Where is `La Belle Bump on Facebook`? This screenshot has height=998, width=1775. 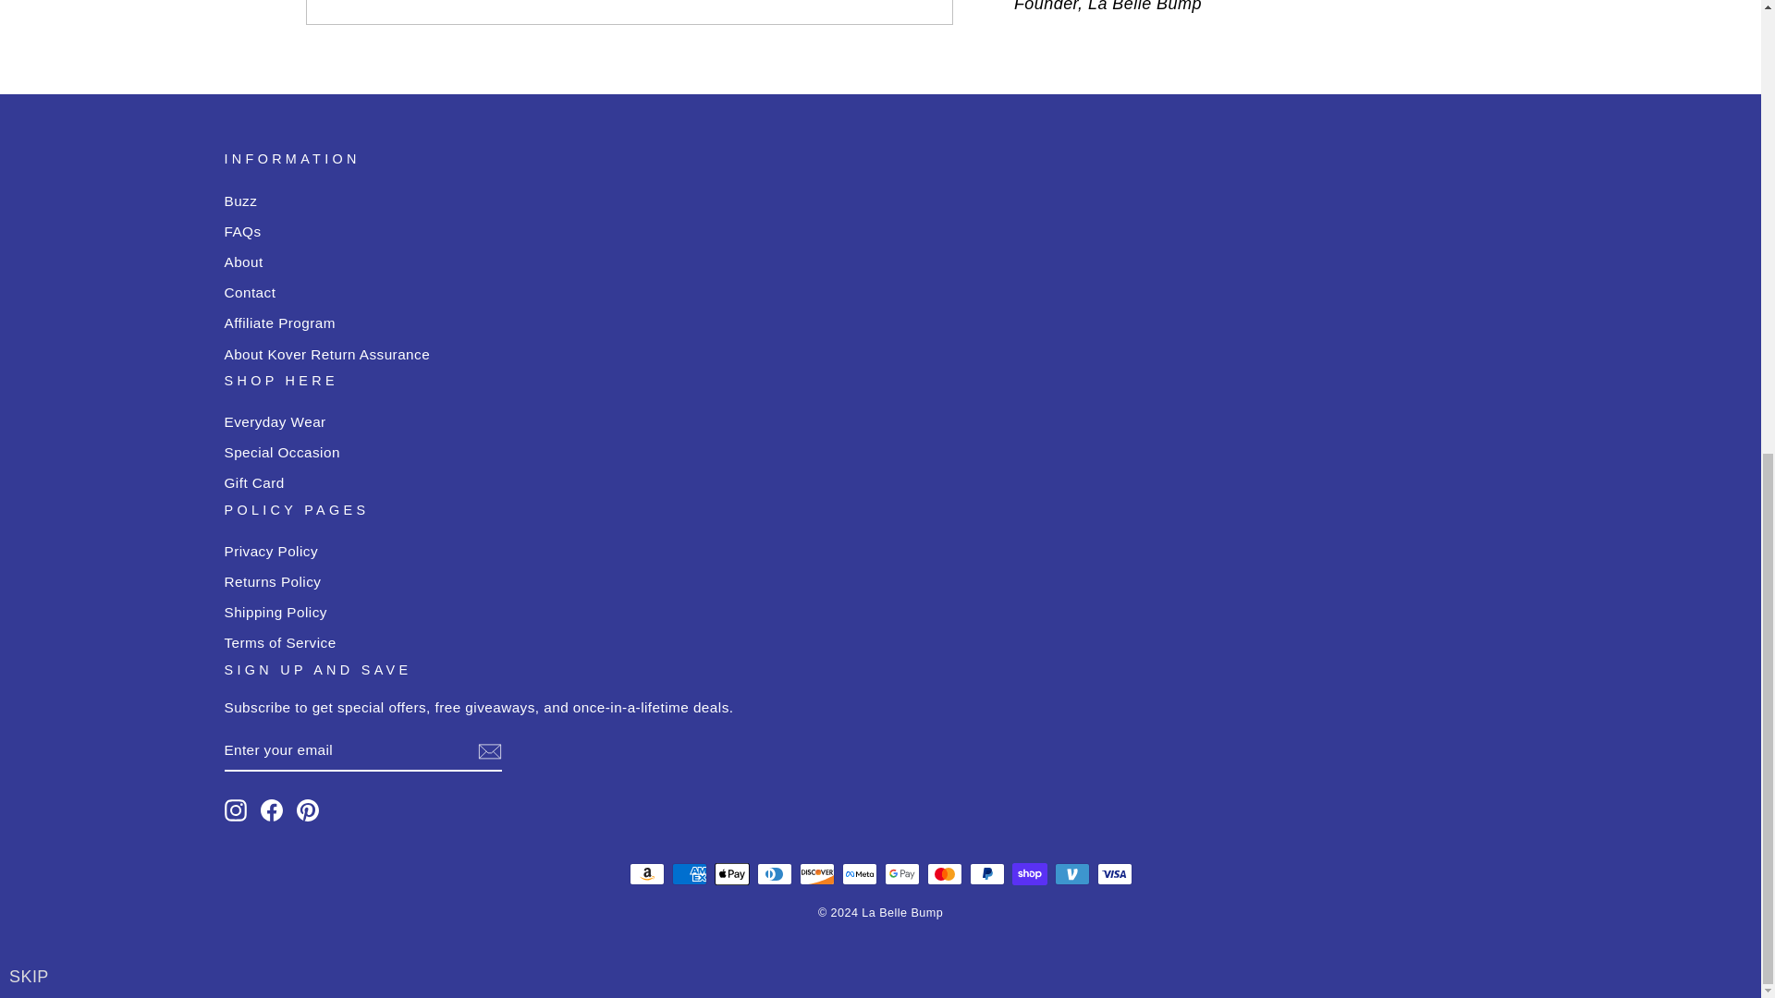 La Belle Bump on Facebook is located at coordinates (272, 809).